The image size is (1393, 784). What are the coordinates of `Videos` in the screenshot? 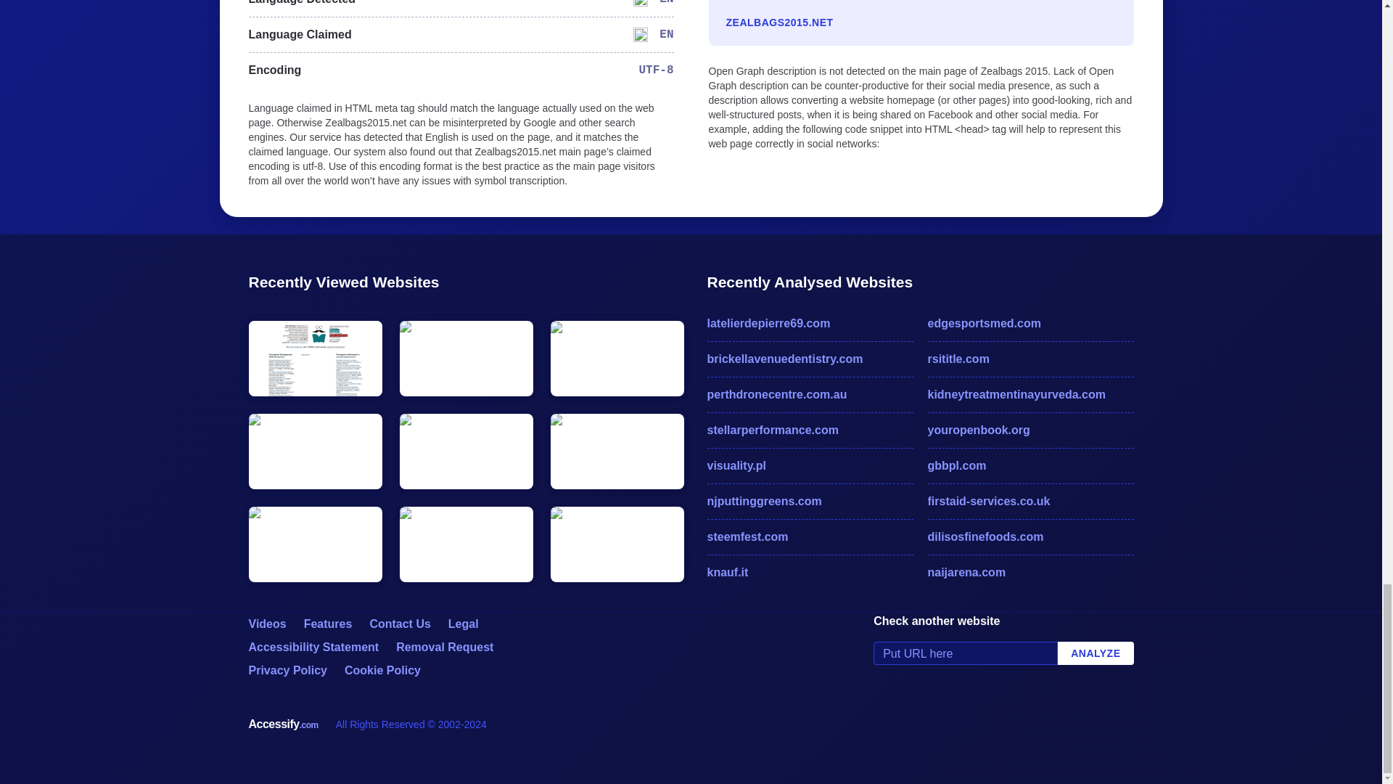 It's located at (266, 624).